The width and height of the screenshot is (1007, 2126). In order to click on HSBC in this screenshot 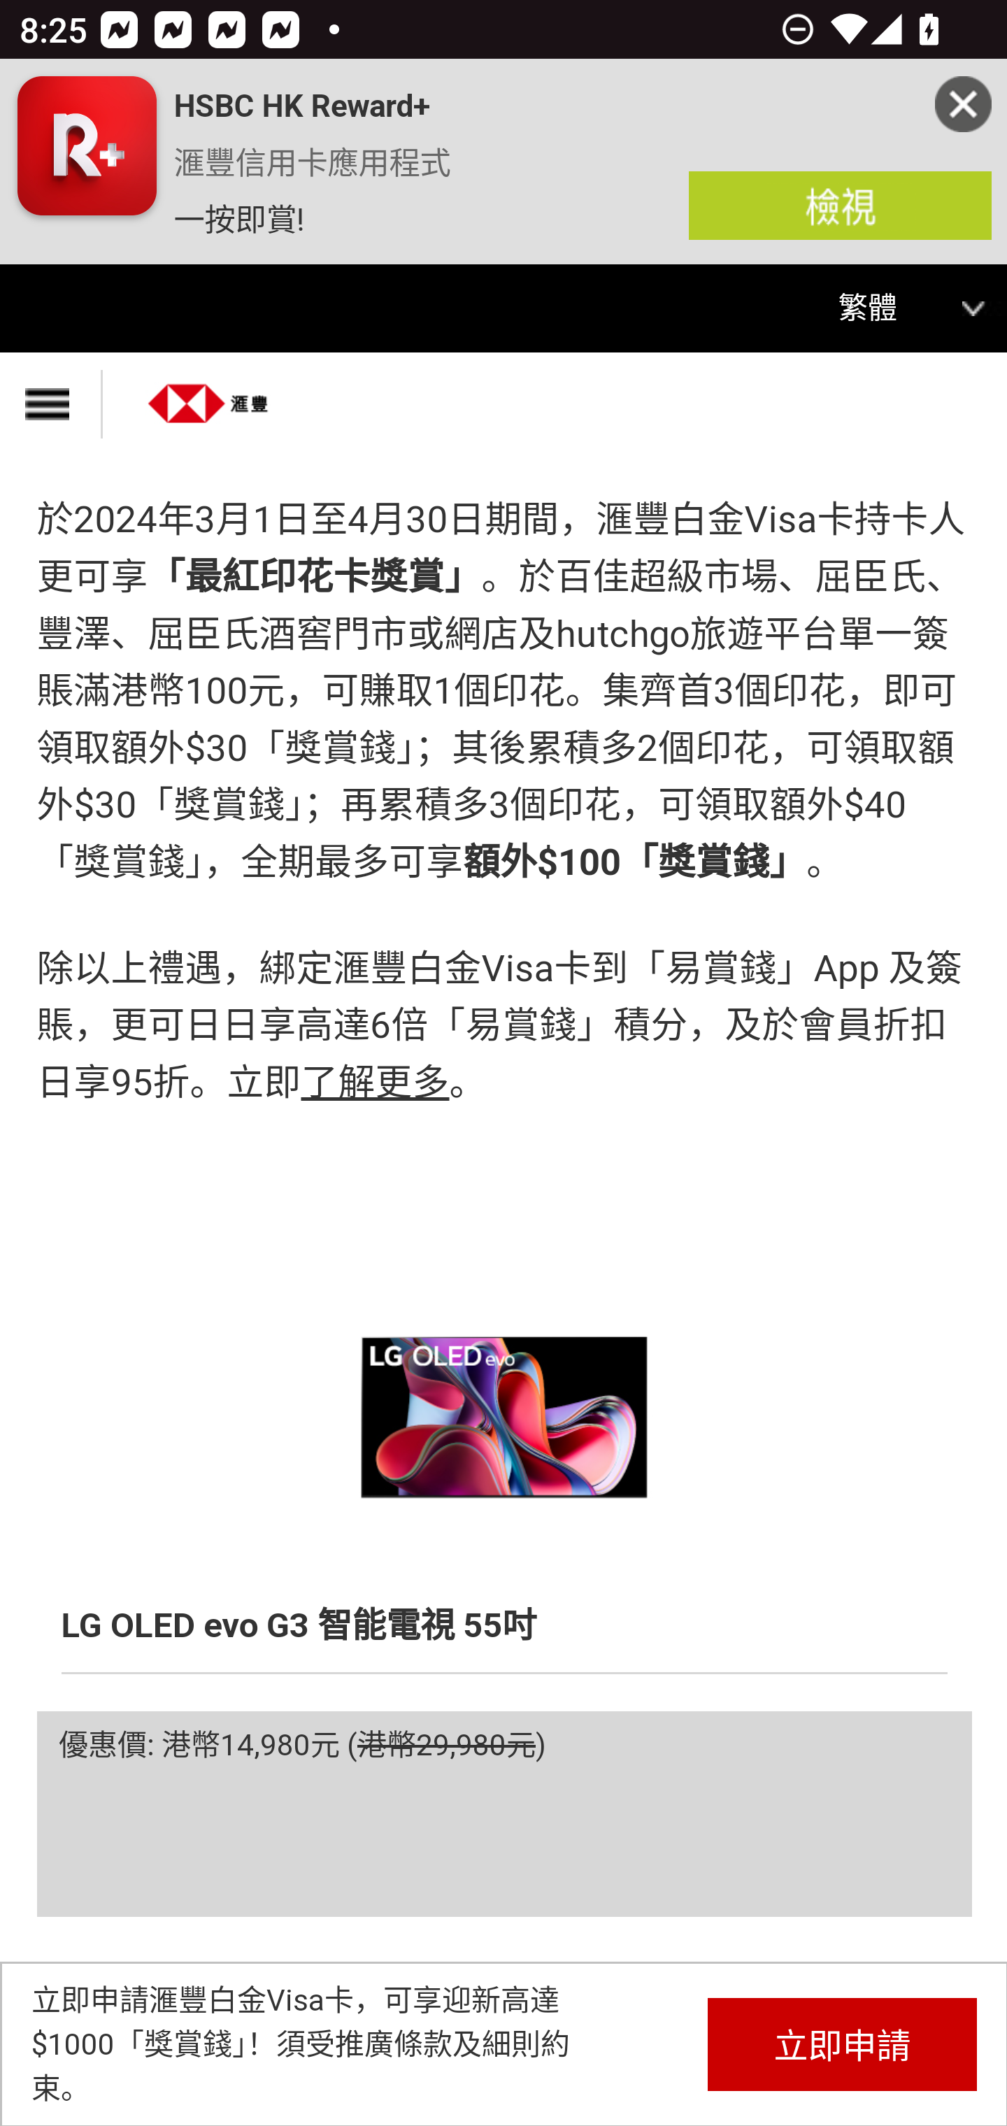, I will do `click(208, 395)`.